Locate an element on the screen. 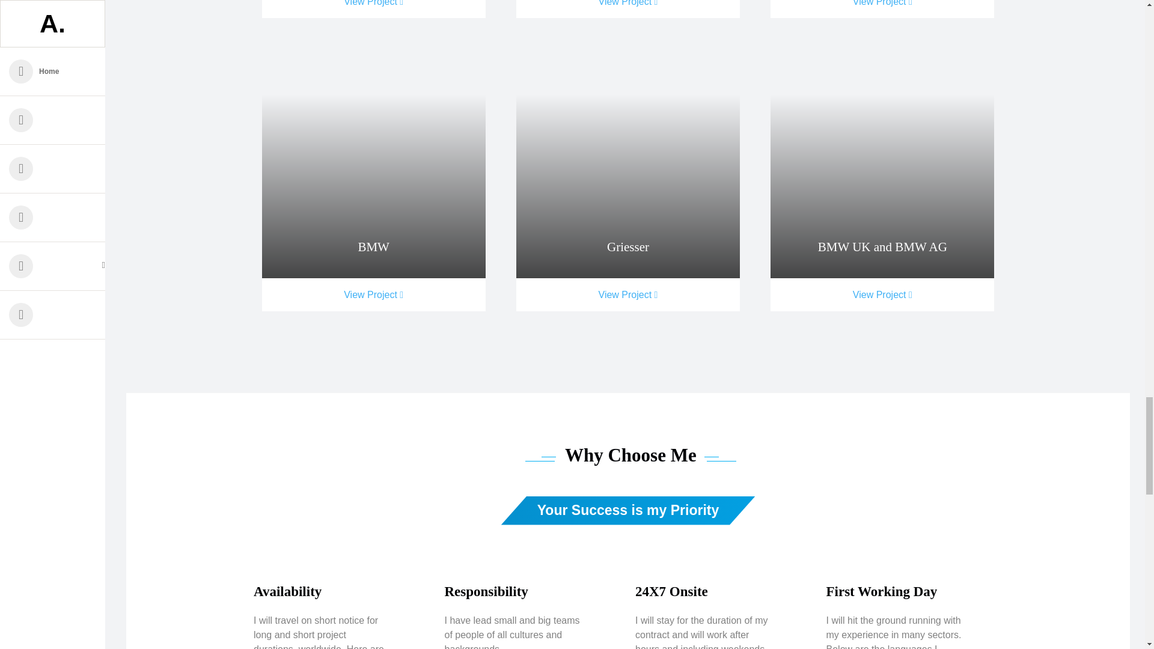 This screenshot has width=1154, height=649. BMW UK and BMW AG is located at coordinates (882, 163).